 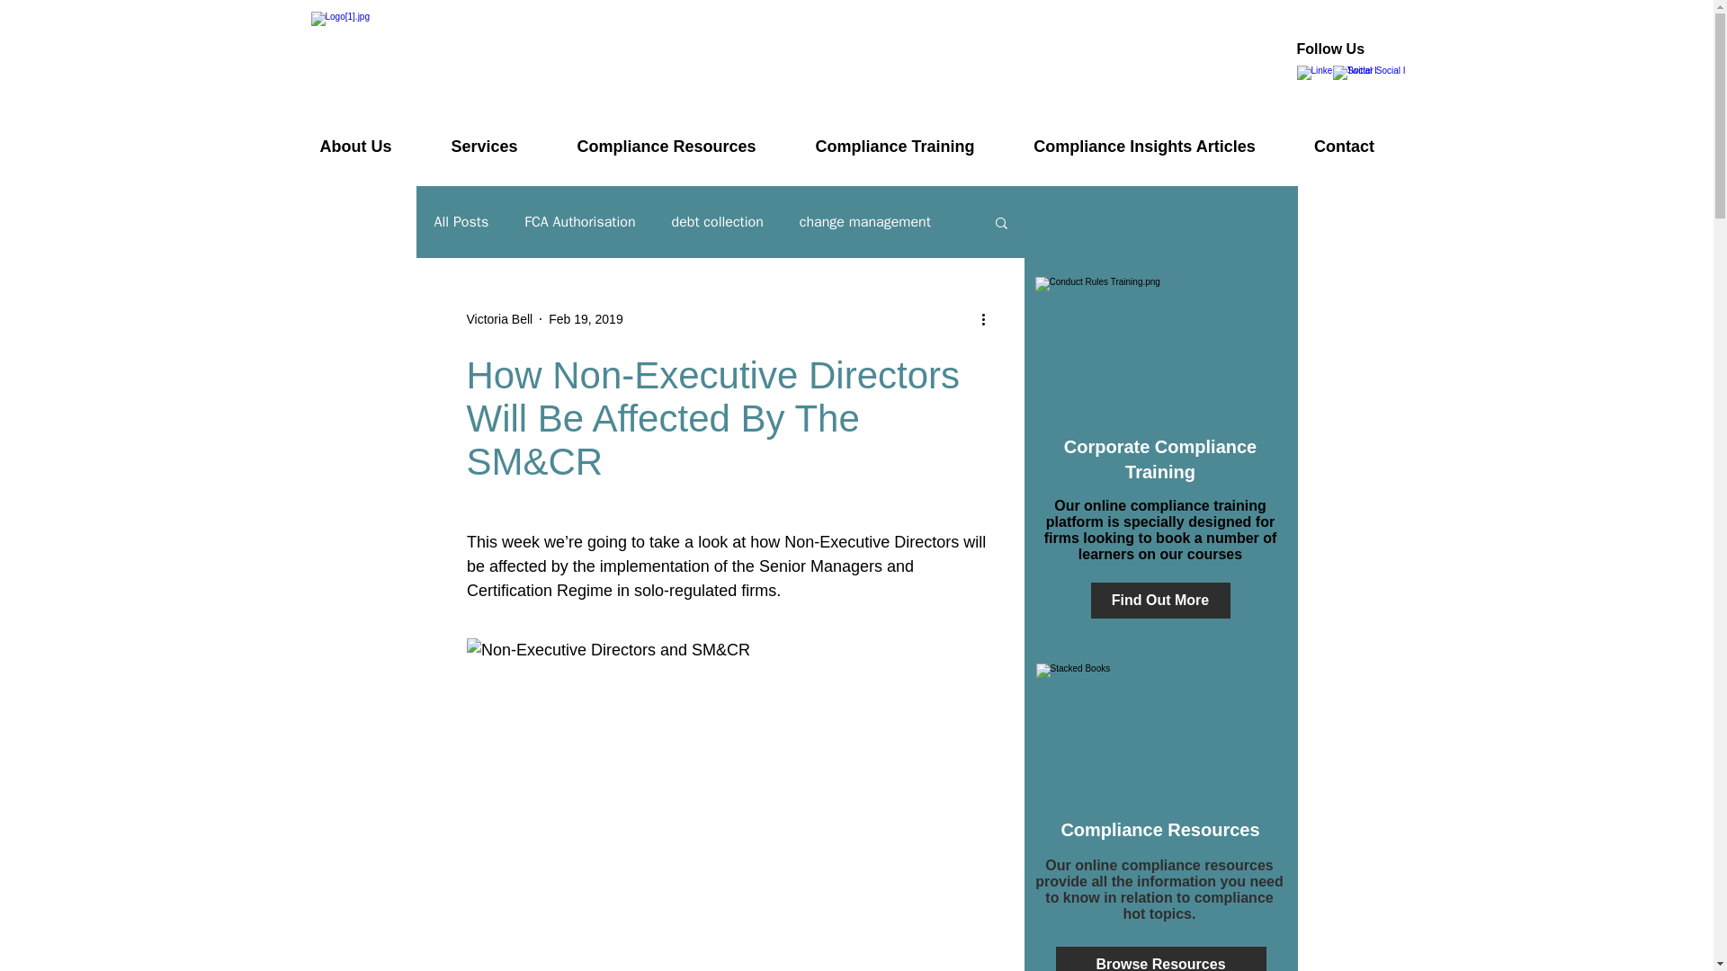 What do you see at coordinates (586, 317) in the screenshot?
I see `Feb 19, 2019` at bounding box center [586, 317].